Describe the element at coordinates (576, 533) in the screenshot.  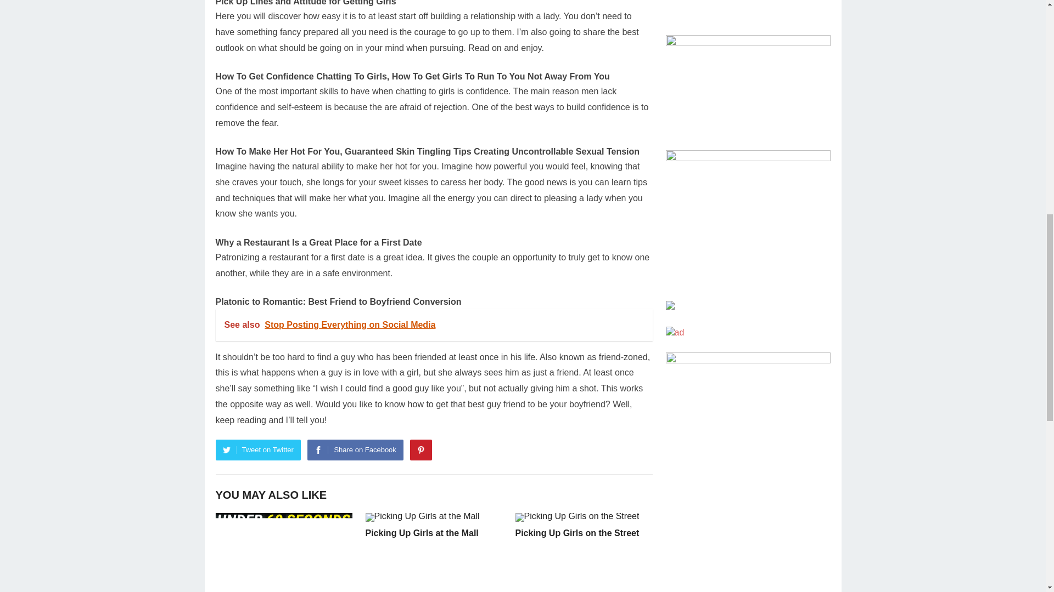
I see `Picking Up Girls on the Street` at that location.